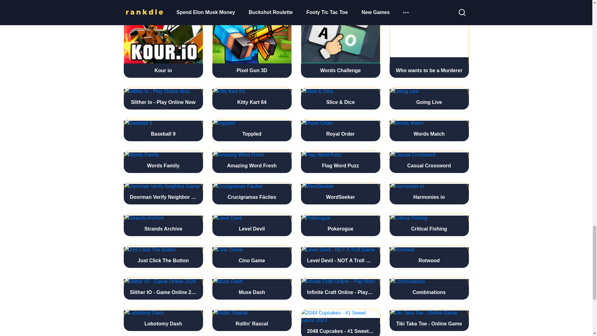  Describe the element at coordinates (251, 39) in the screenshot. I see `Pixel Gun 3D` at that location.